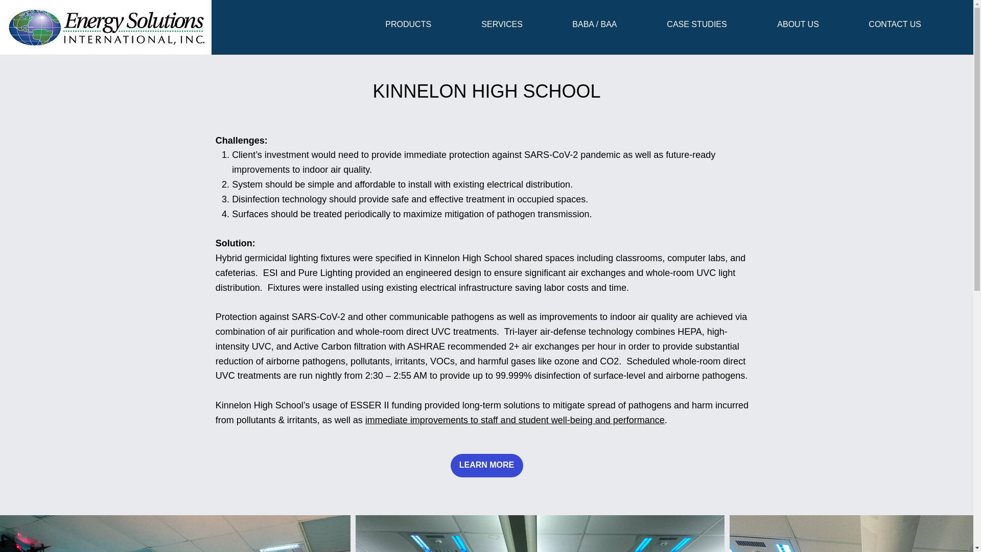  I want to click on CONTACT US, so click(912, 24).